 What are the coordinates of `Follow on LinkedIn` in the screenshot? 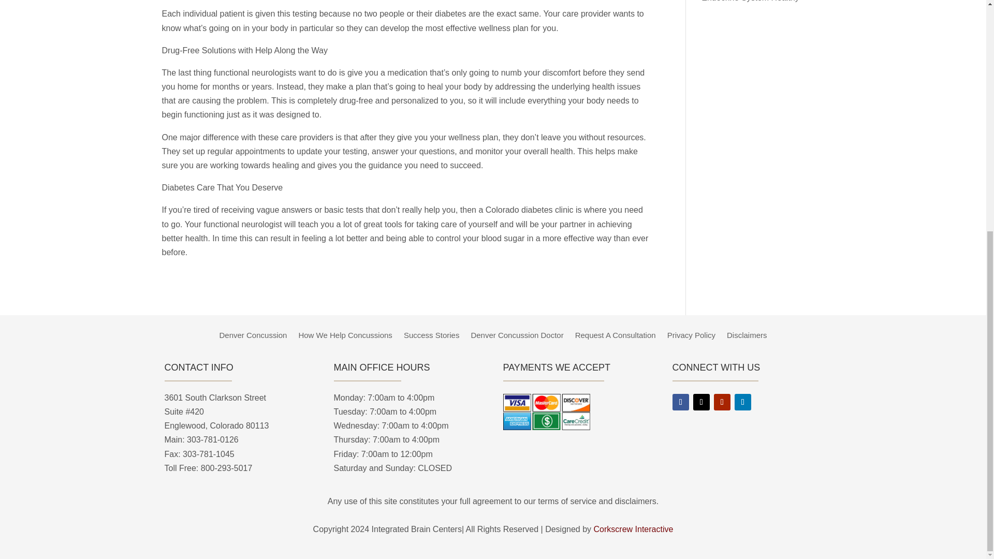 It's located at (742, 402).